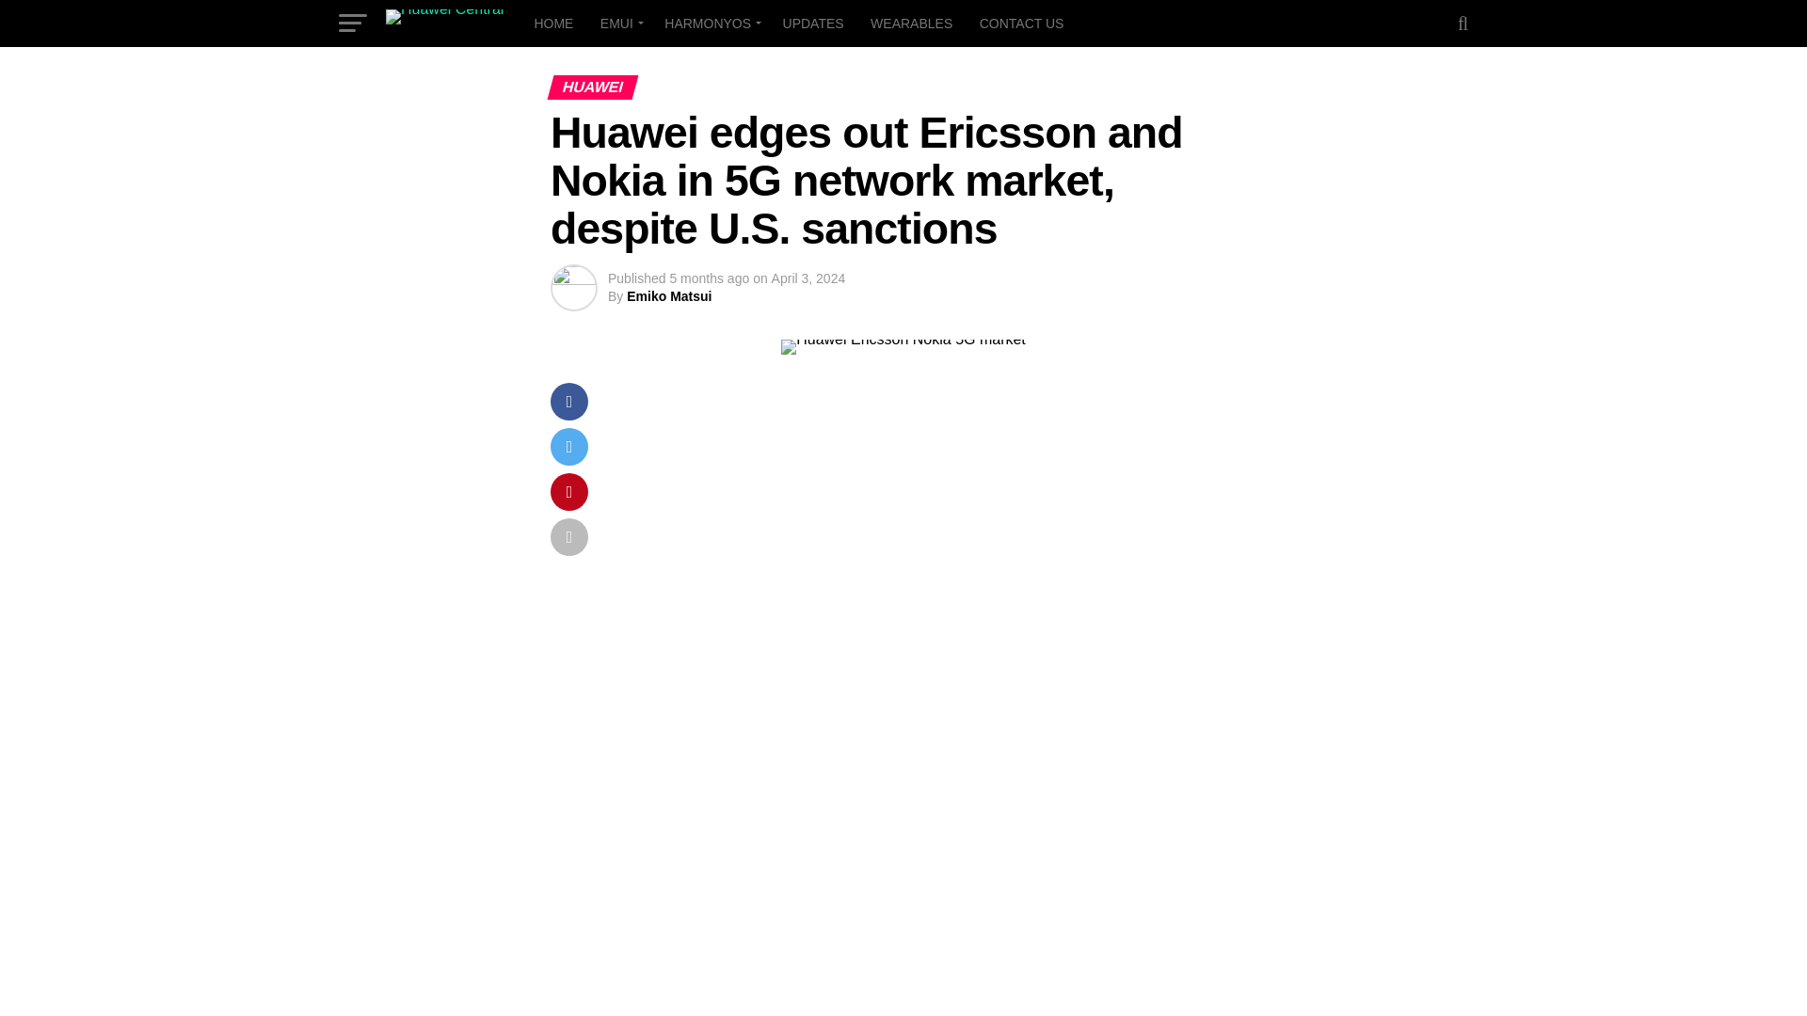  What do you see at coordinates (552, 23) in the screenshot?
I see `HOME` at bounding box center [552, 23].